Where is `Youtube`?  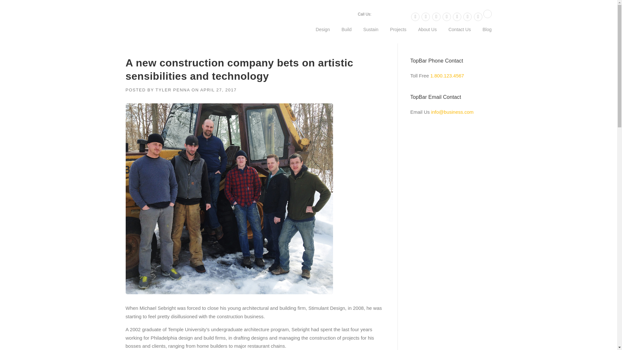
Youtube is located at coordinates (467, 17).